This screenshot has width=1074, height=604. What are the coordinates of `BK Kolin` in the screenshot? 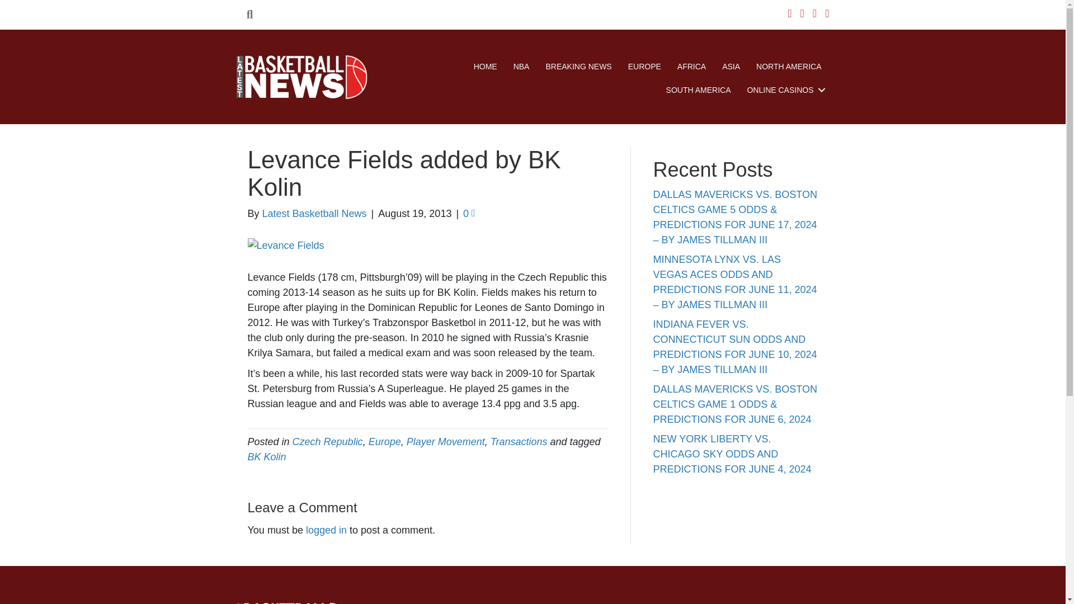 It's located at (266, 456).